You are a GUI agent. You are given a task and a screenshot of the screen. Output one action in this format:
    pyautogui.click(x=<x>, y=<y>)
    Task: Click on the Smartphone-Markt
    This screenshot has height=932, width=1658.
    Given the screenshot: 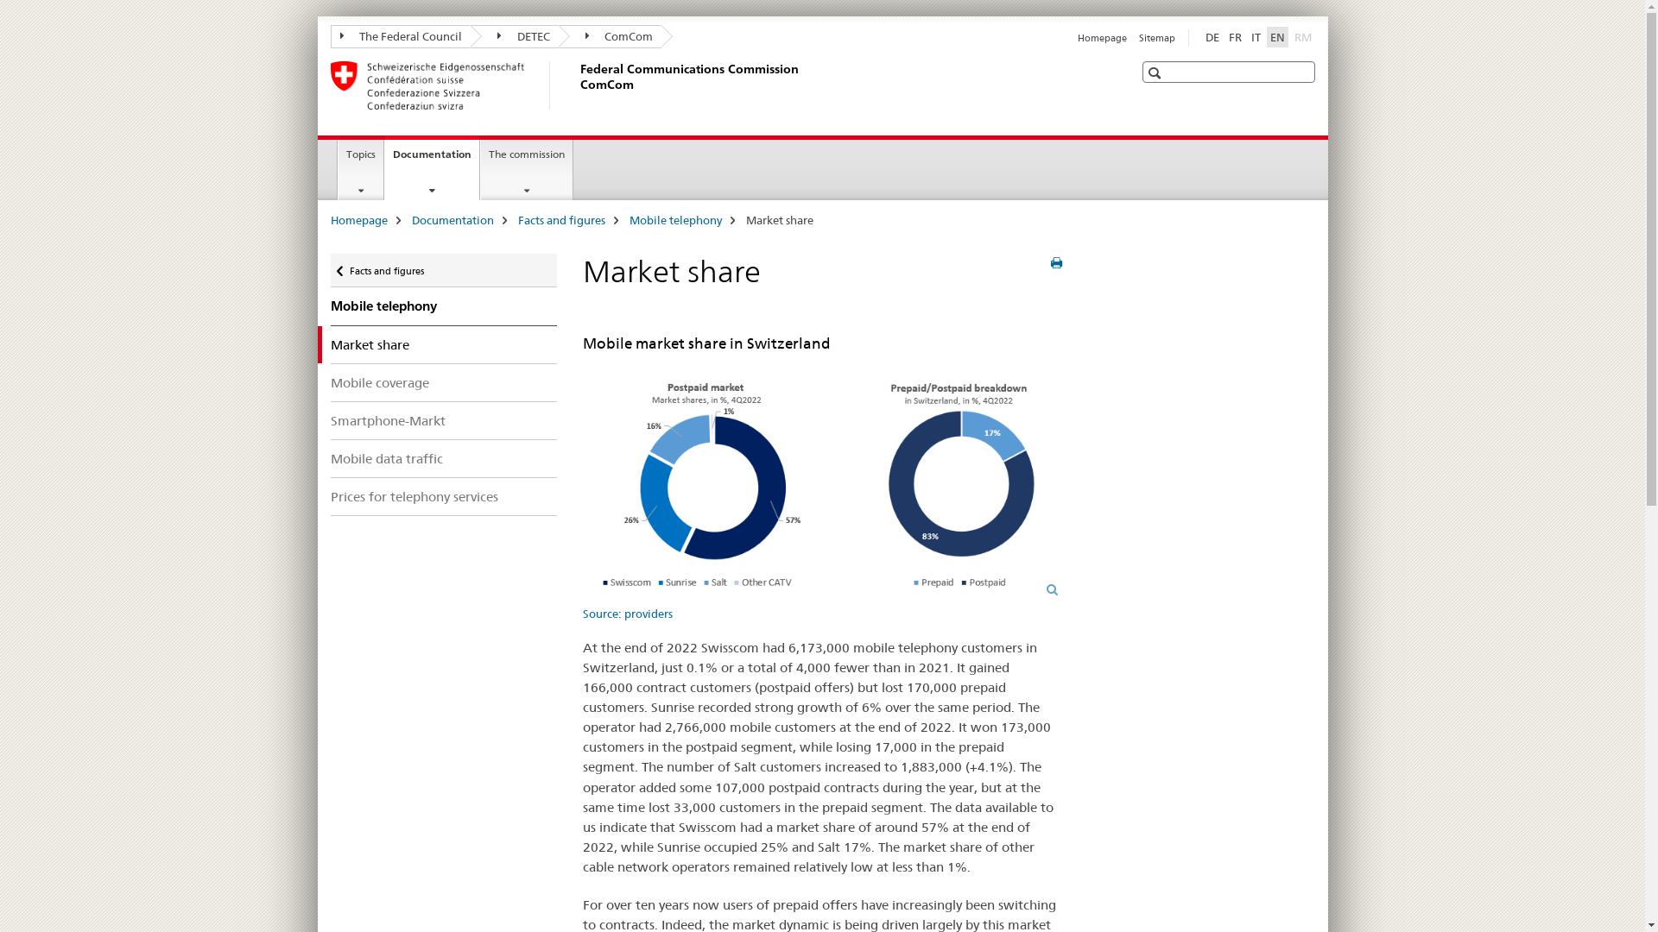 What is the action you would take?
    pyautogui.click(x=444, y=420)
    